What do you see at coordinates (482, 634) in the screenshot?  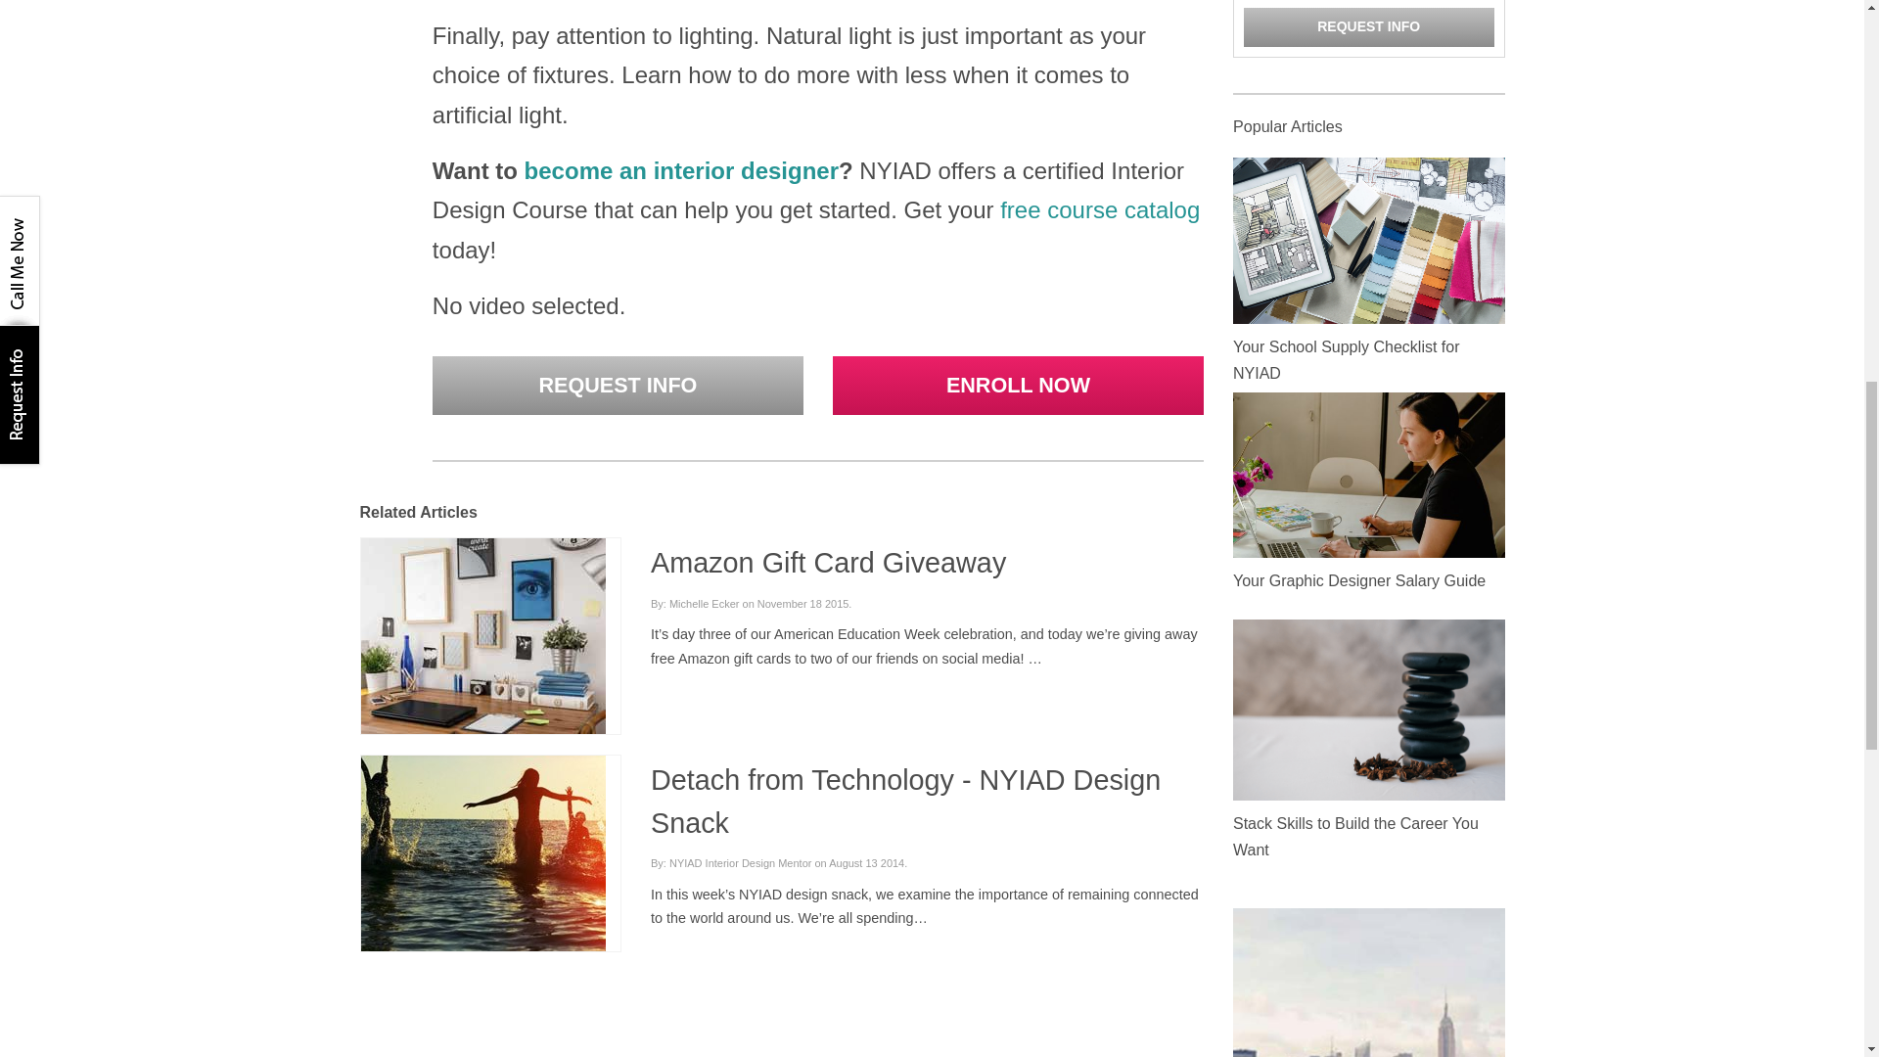 I see `Amazon Gift Card Giveaway` at bounding box center [482, 634].